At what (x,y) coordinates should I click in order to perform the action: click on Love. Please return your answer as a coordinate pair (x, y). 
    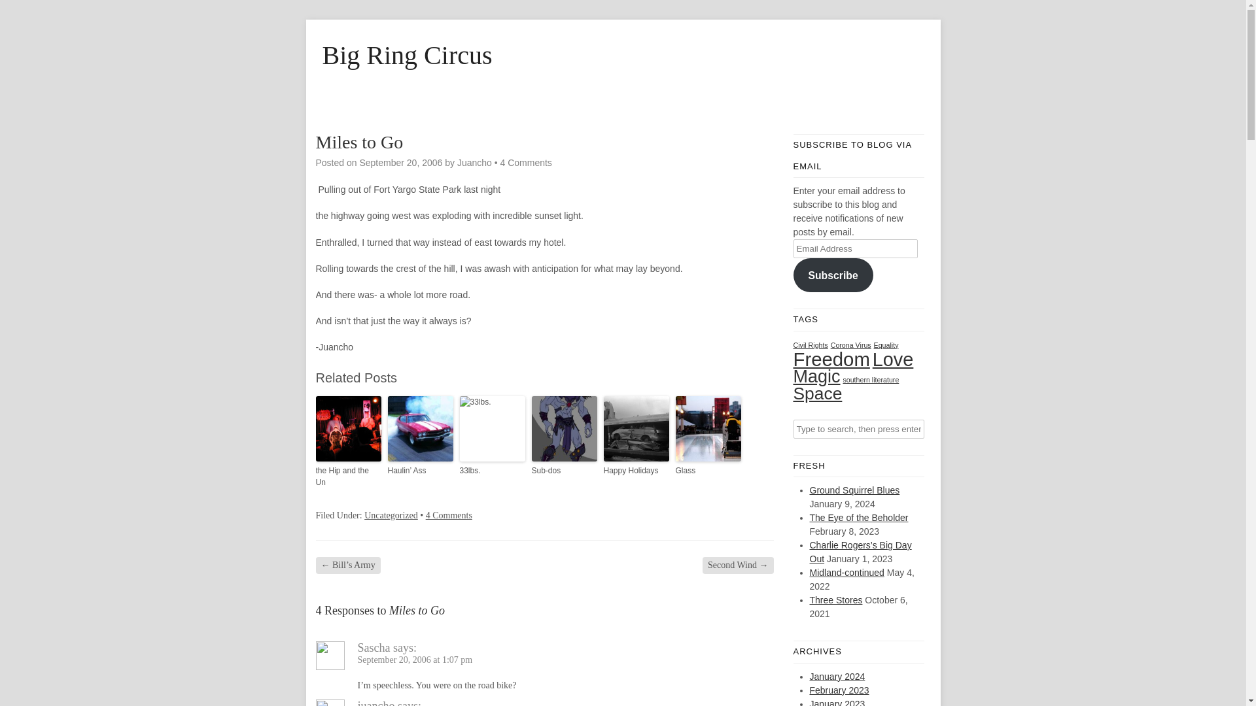
    Looking at the image, I should click on (894, 359).